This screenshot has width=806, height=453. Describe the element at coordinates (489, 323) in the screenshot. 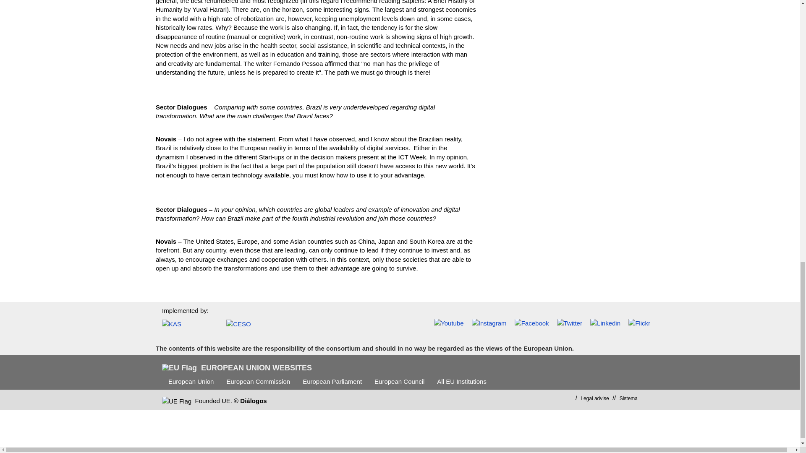

I see `Instagram` at that location.